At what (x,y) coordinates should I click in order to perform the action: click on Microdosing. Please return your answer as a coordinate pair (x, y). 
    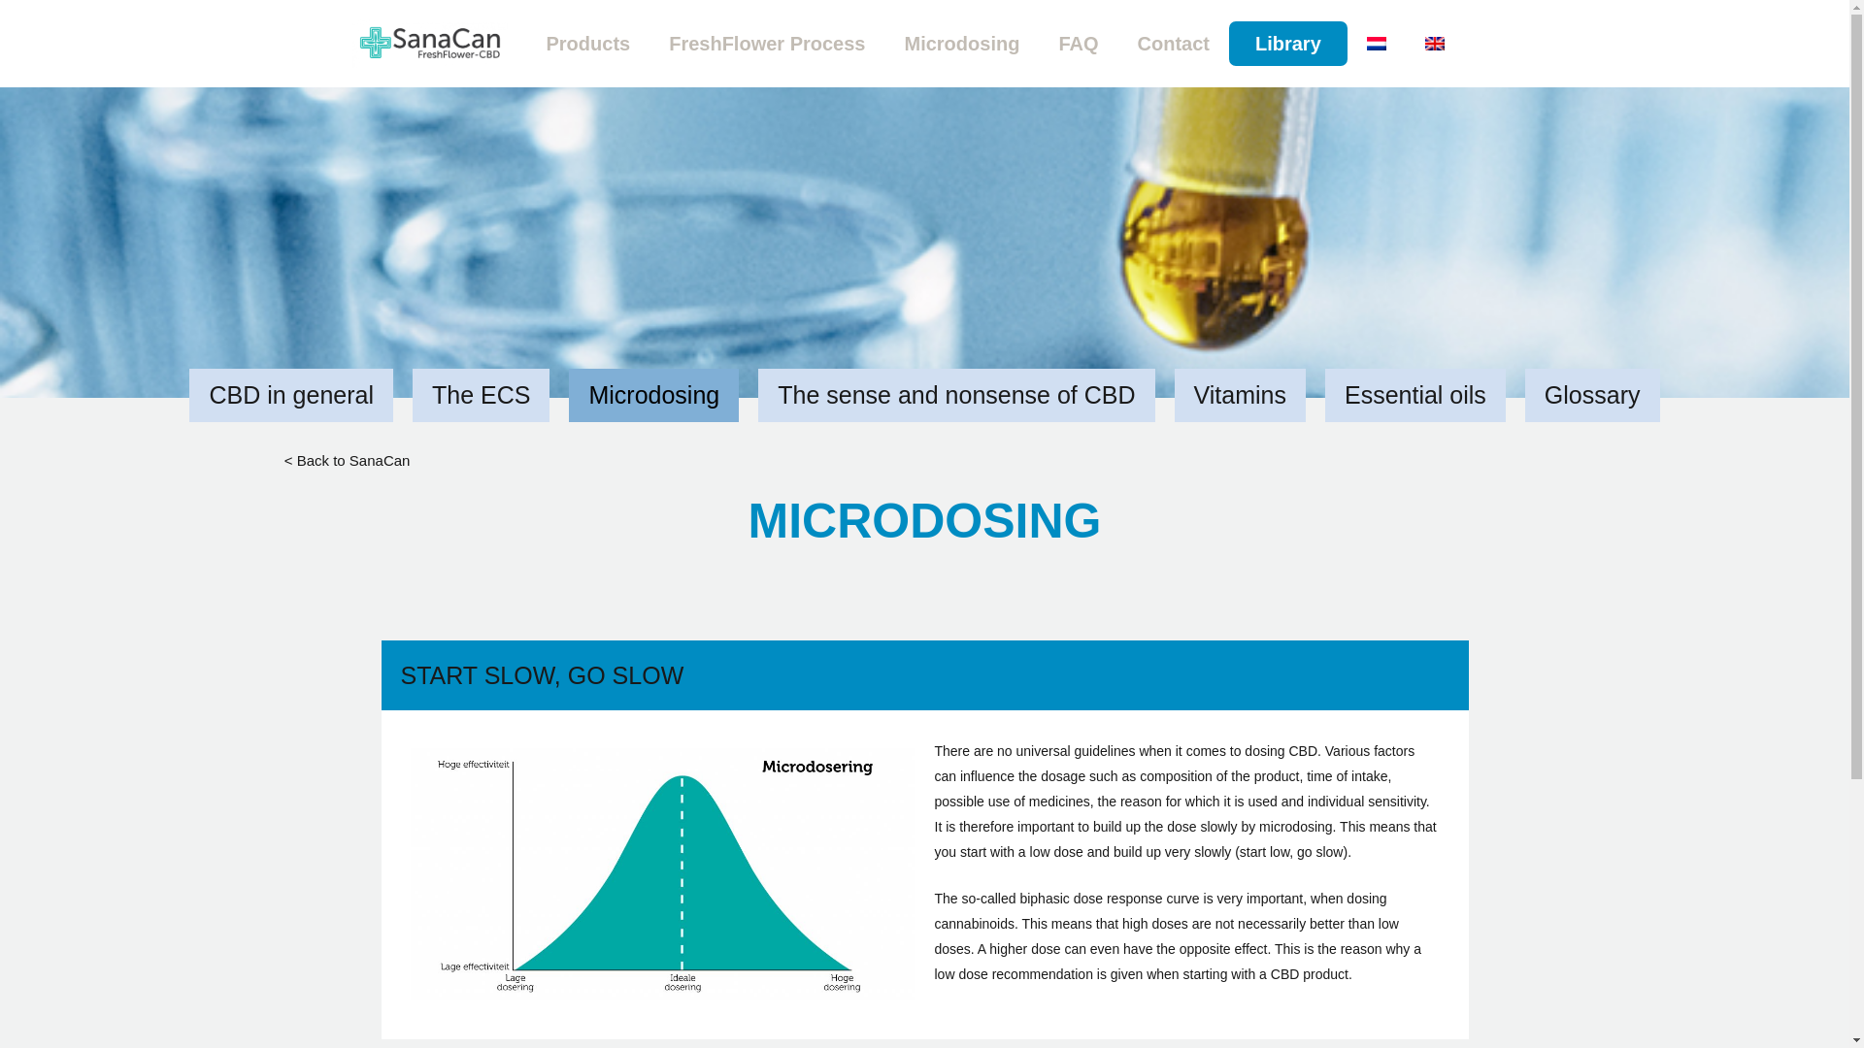
    Looking at the image, I should click on (652, 396).